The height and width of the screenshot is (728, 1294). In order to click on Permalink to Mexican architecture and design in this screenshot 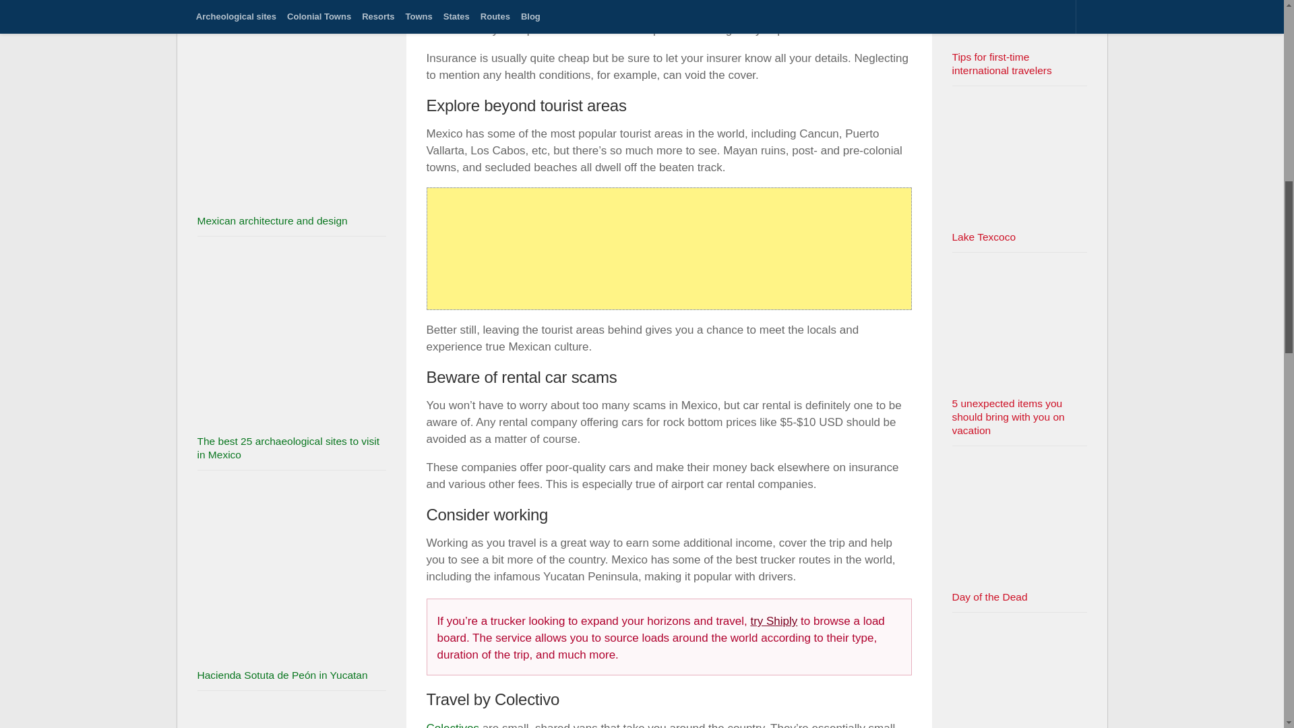, I will do `click(271, 220)`.